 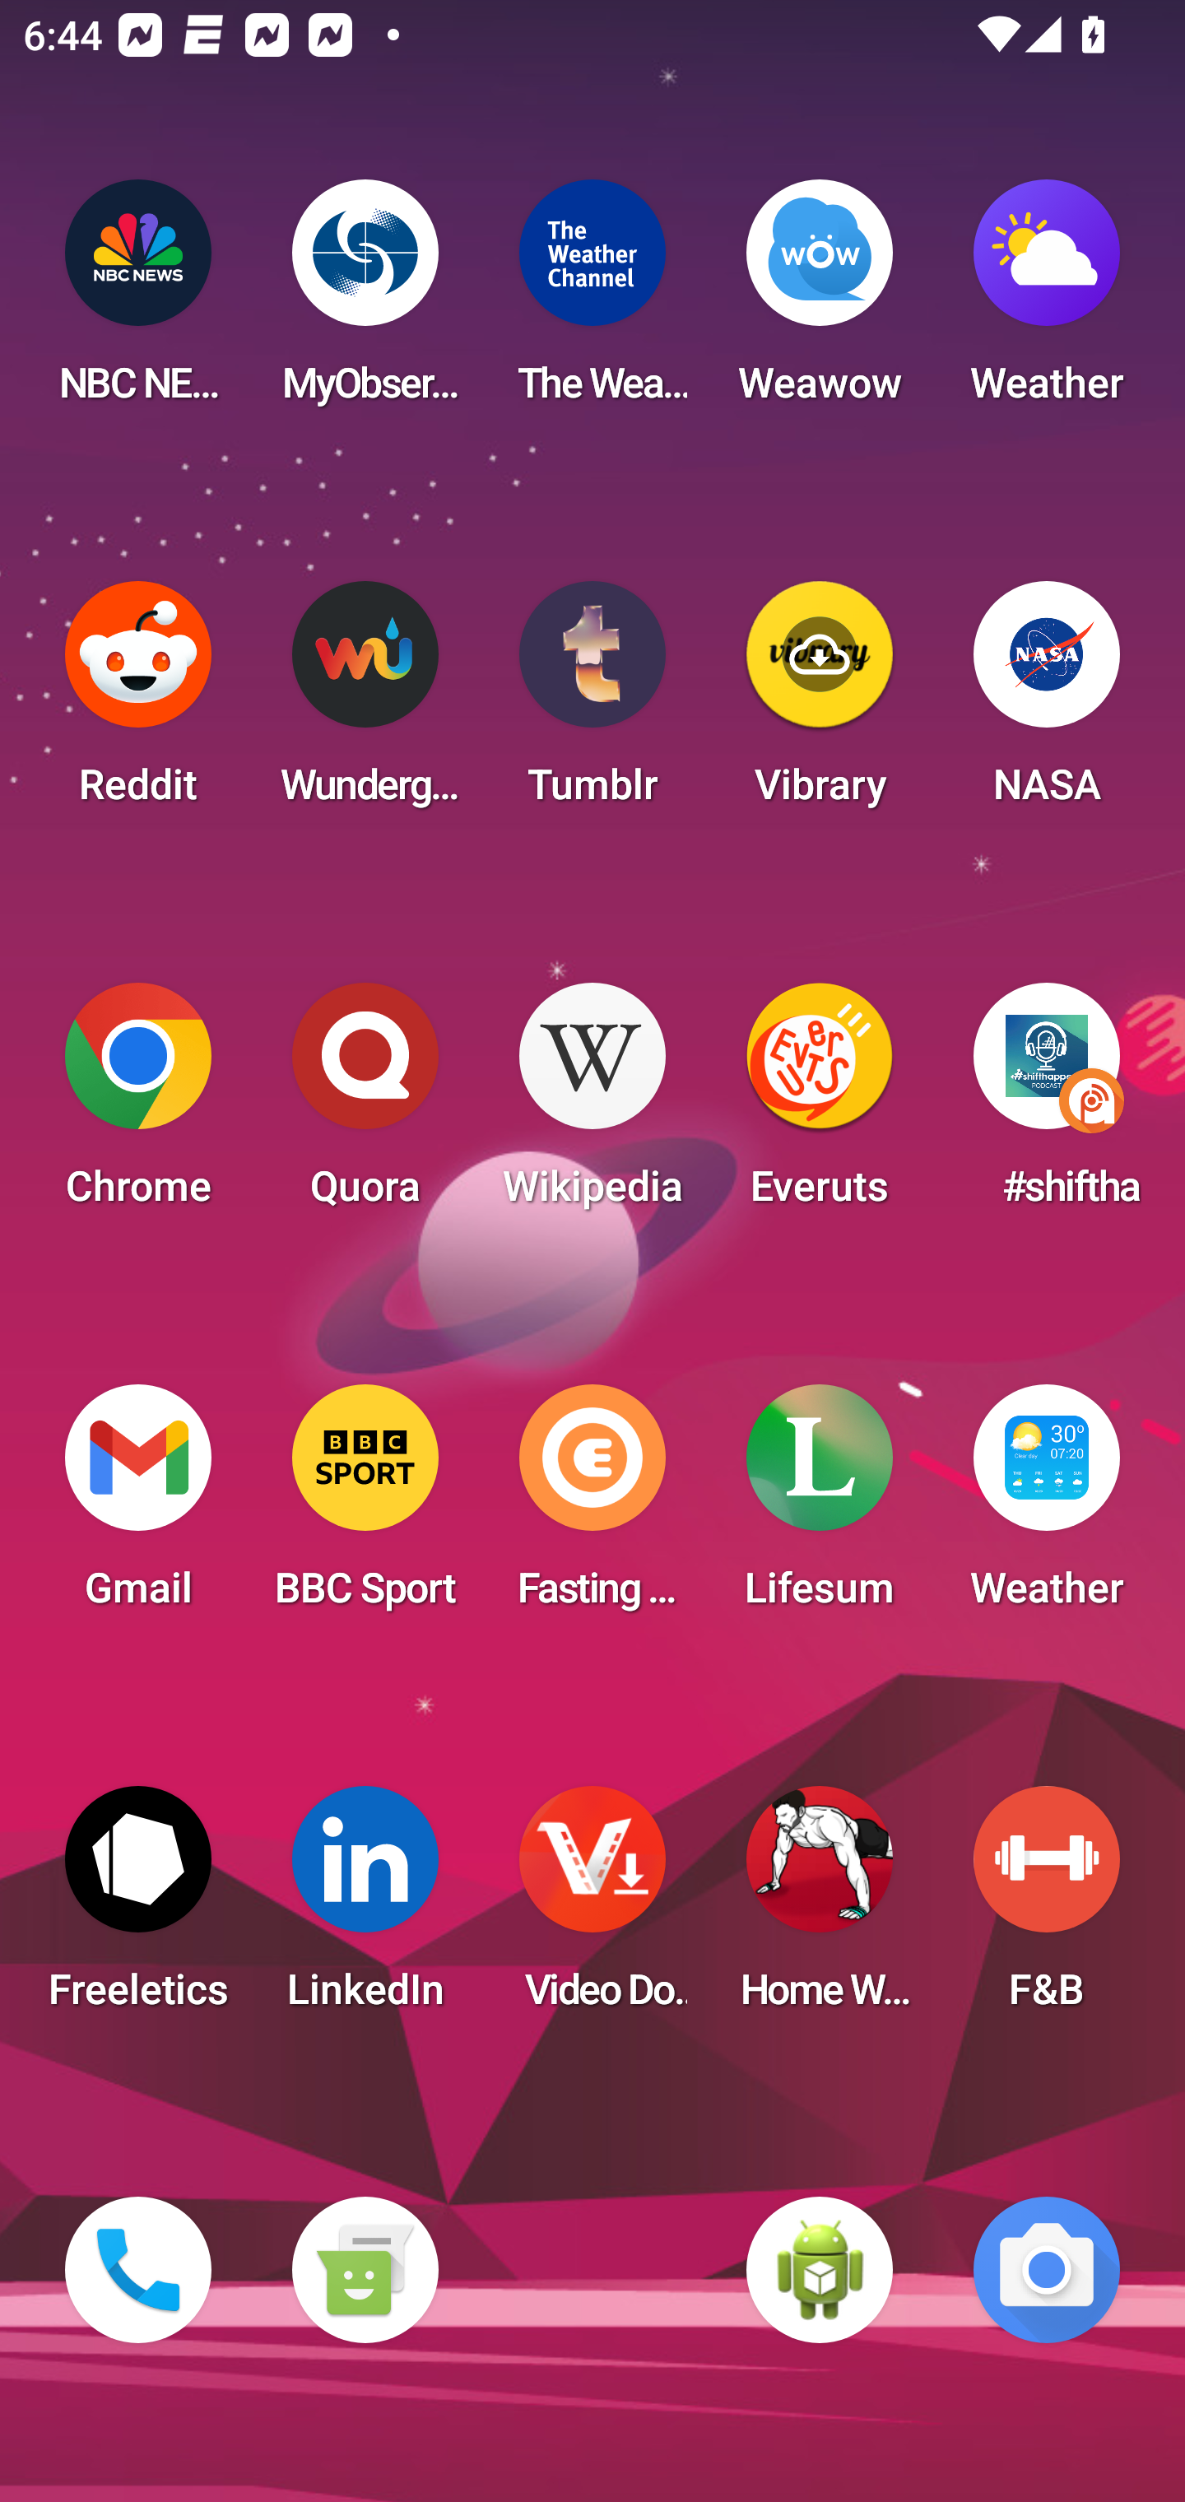 I want to click on #shifthappens in the Digital Workplace Podcast, so click(x=1047, y=1105).